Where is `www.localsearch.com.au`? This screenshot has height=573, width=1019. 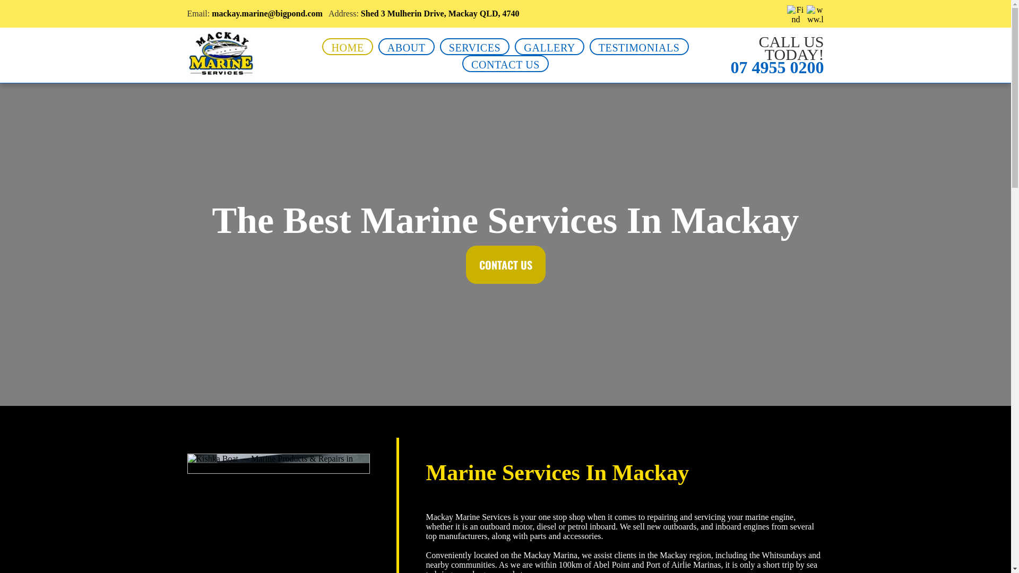 www.localsearch.com.au is located at coordinates (815, 14).